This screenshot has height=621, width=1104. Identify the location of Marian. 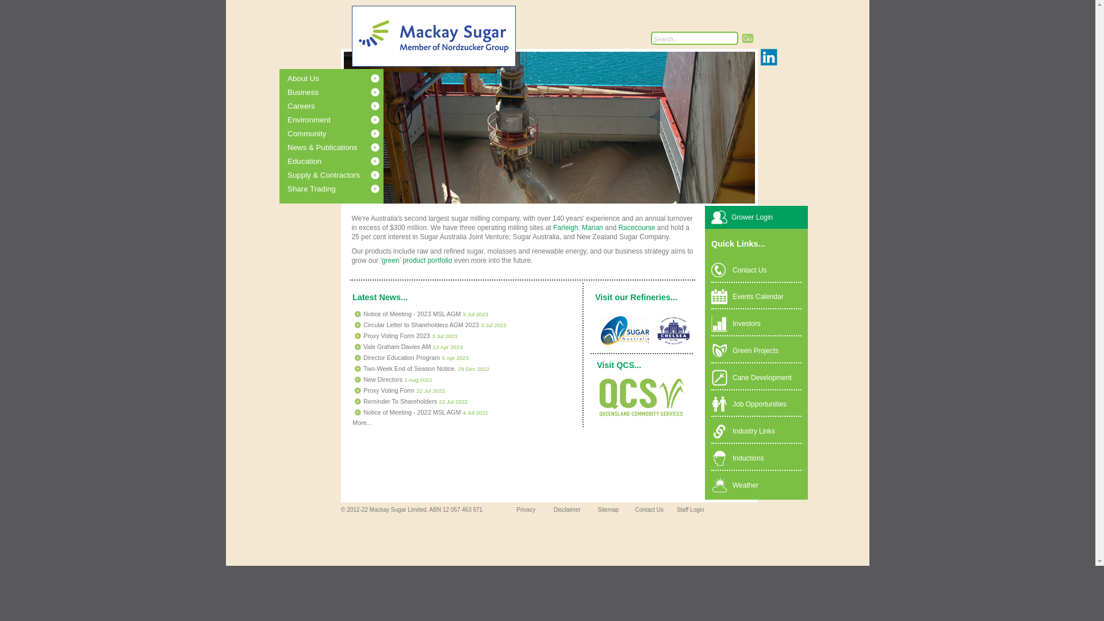
(592, 228).